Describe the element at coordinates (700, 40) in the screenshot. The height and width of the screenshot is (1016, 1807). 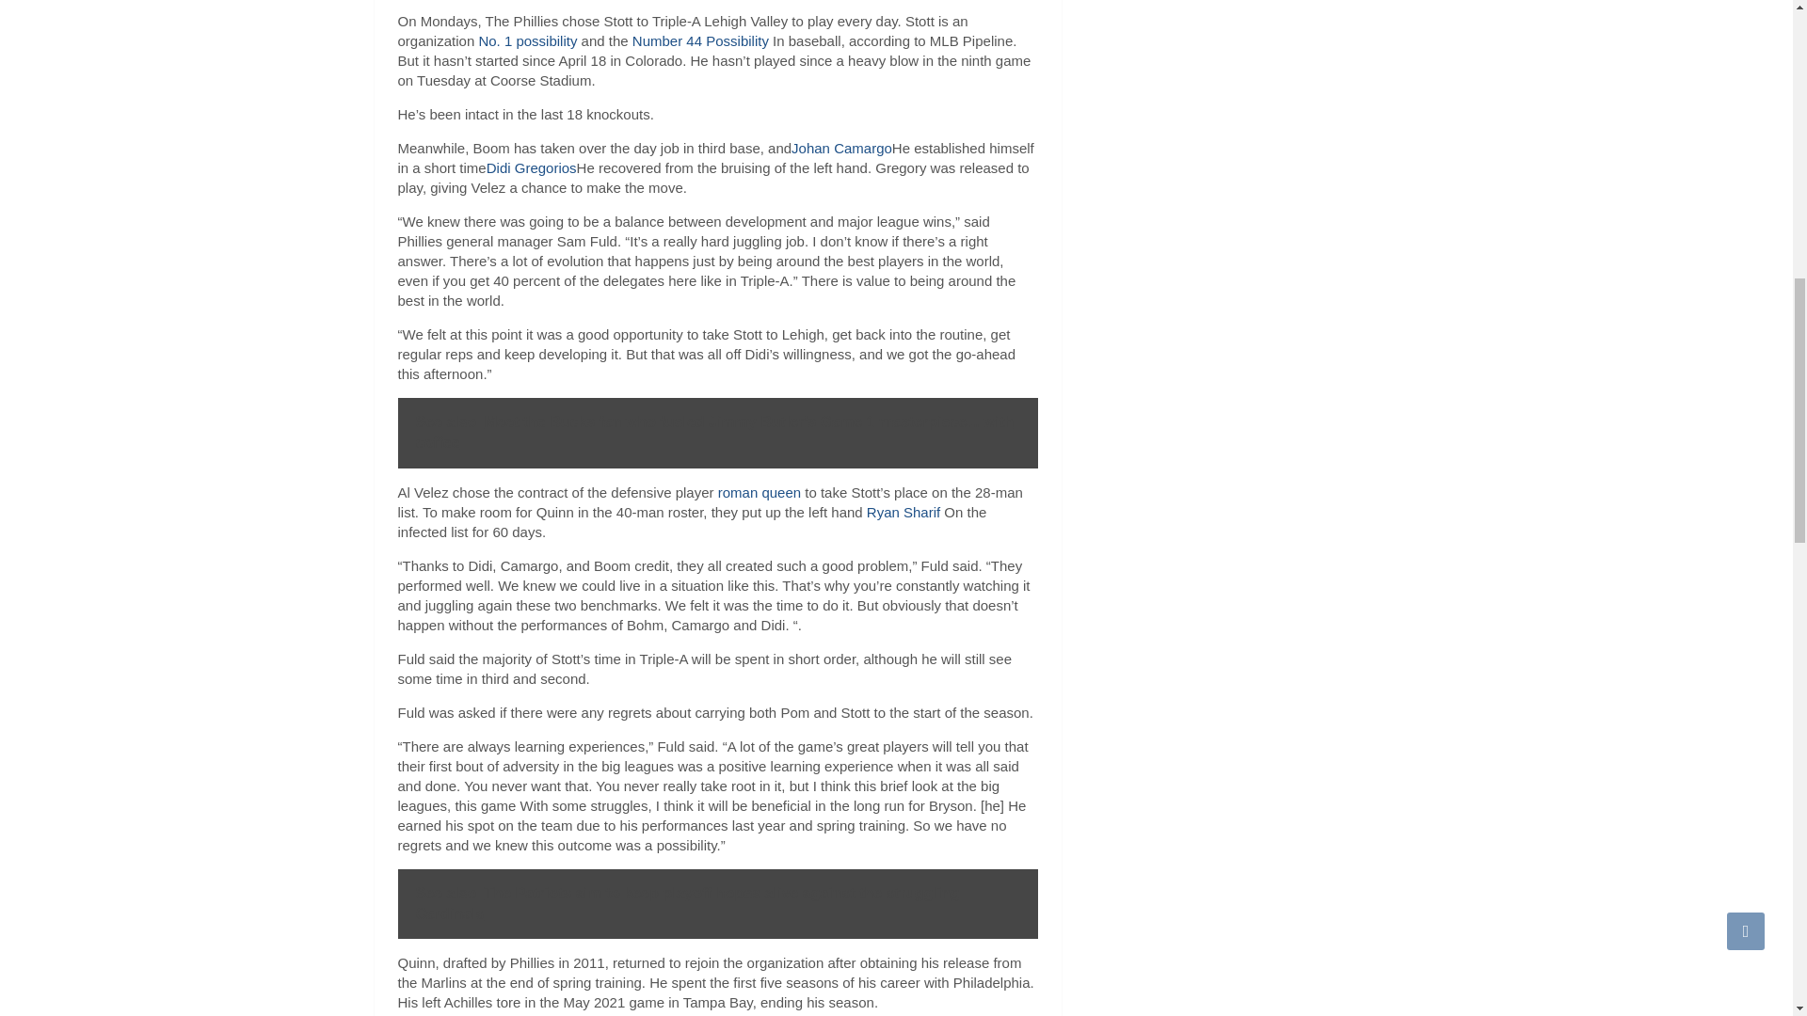
I see `Number 44 Possibility` at that location.